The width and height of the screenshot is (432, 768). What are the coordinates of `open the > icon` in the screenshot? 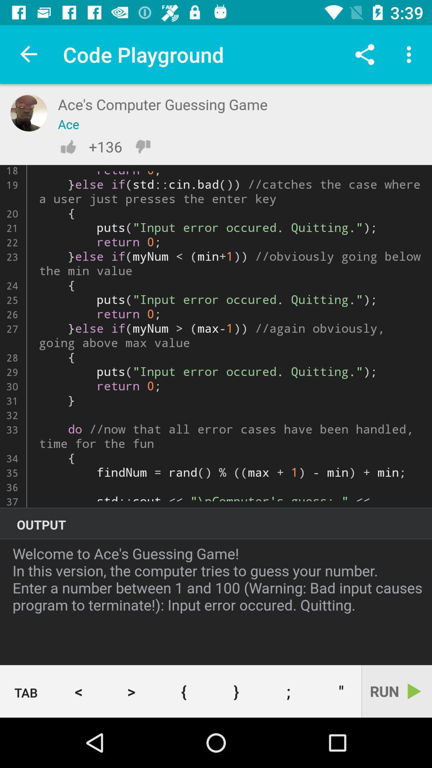 It's located at (131, 691).